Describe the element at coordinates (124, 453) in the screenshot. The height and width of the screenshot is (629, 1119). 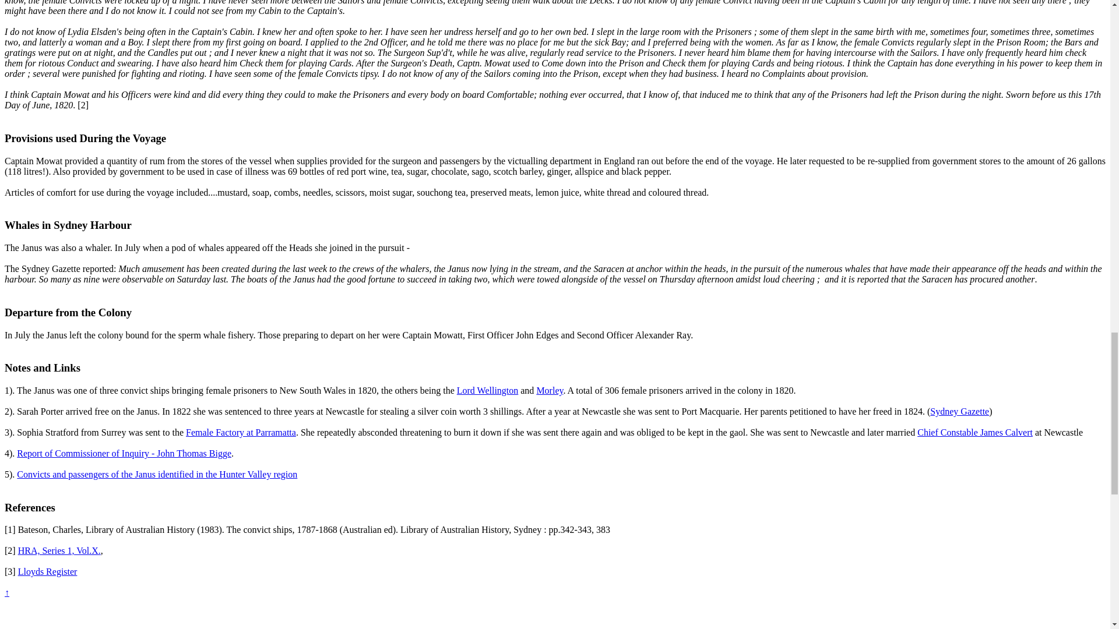
I see `Report of Commissioner of Inquiry - John Thomas Bigge` at that location.